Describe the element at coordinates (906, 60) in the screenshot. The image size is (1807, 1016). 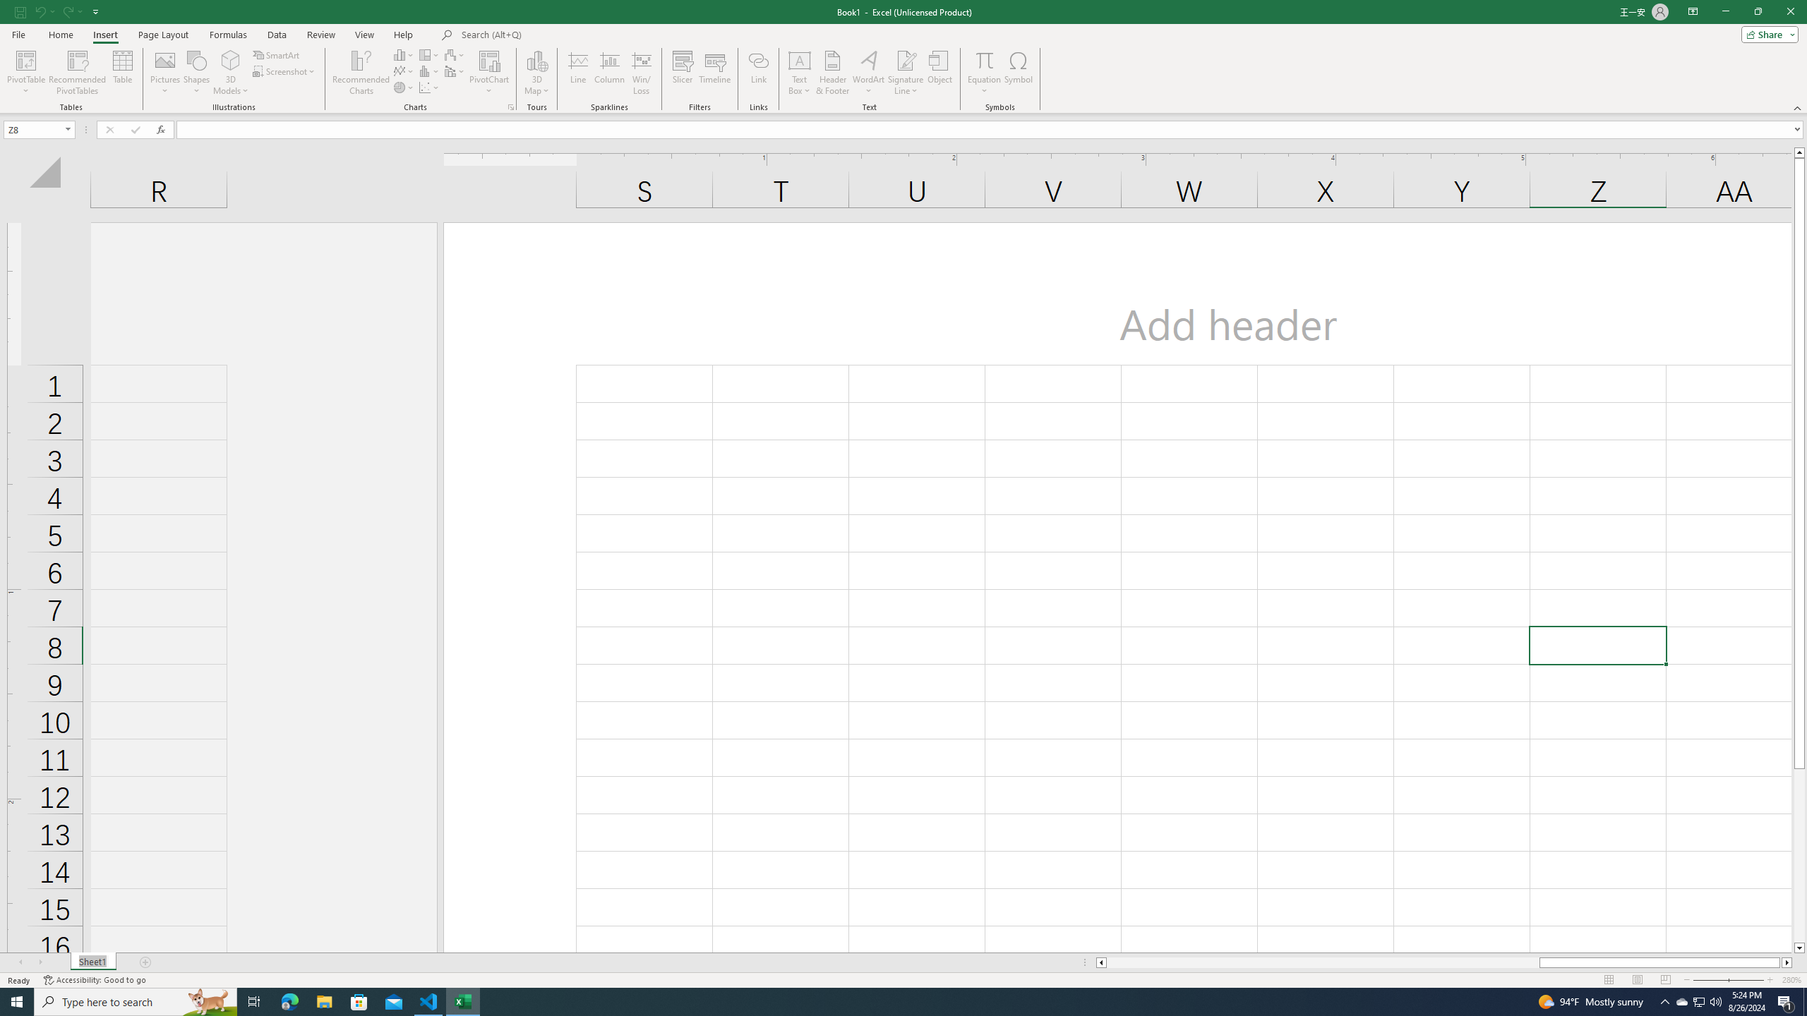
I see `Signature Line` at that location.